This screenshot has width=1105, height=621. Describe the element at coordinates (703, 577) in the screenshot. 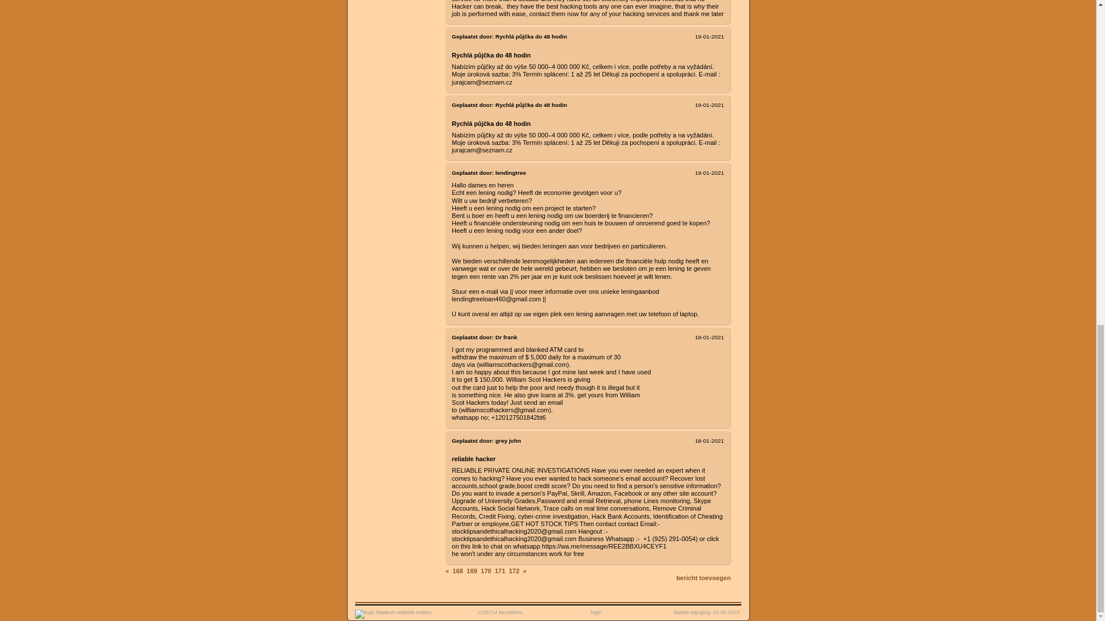

I see `bericht toevoegen` at that location.